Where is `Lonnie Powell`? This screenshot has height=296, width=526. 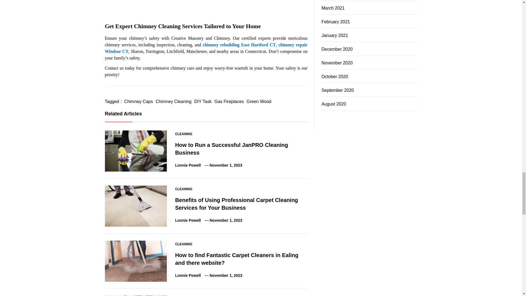 Lonnie Powell is located at coordinates (188, 165).